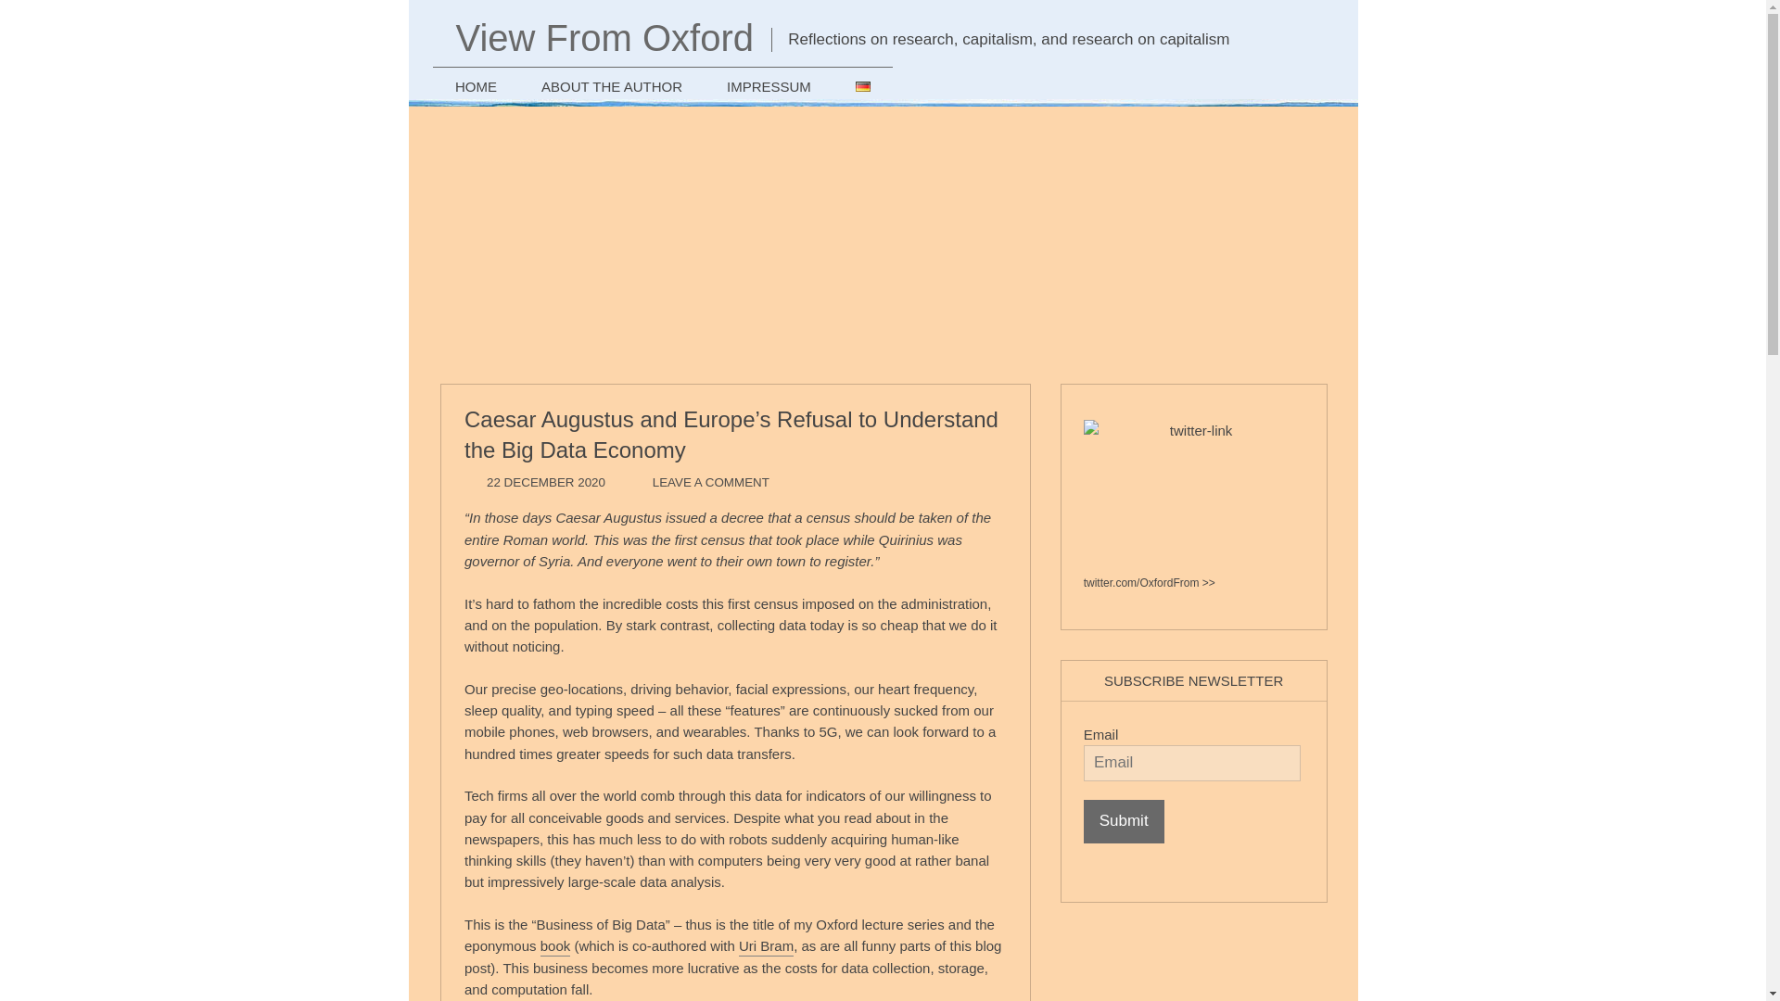  Describe the element at coordinates (672, 484) in the screenshot. I see `MARTIN` at that location.